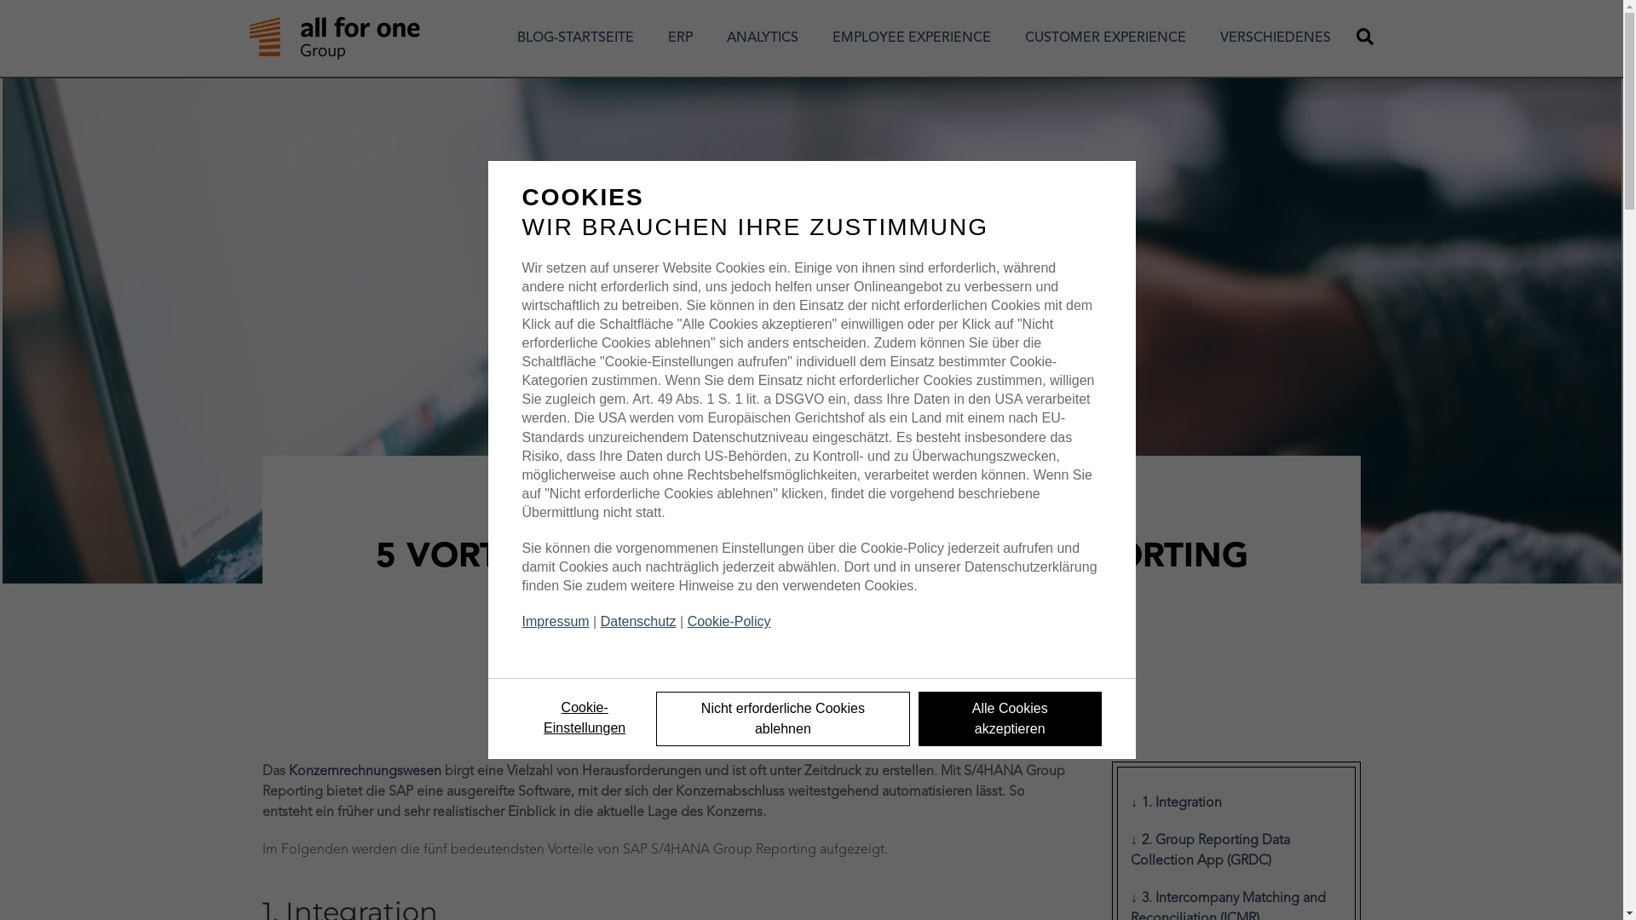  I want to click on Nicht erforderliche Cookies ablehnen, so click(783, 719).